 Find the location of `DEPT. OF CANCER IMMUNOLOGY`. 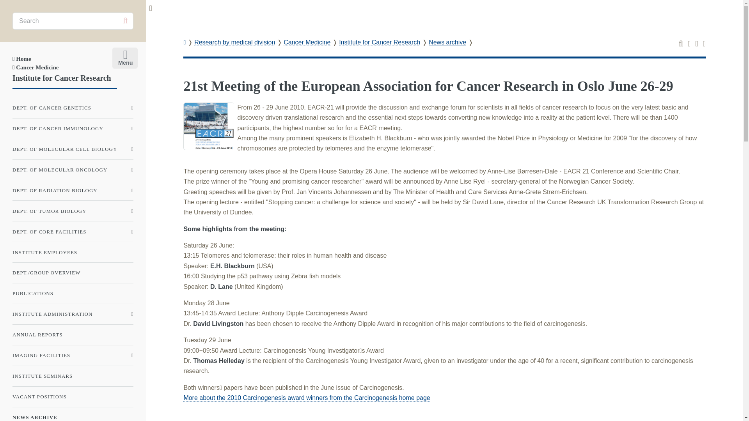

DEPT. OF CANCER IMMUNOLOGY is located at coordinates (73, 129).